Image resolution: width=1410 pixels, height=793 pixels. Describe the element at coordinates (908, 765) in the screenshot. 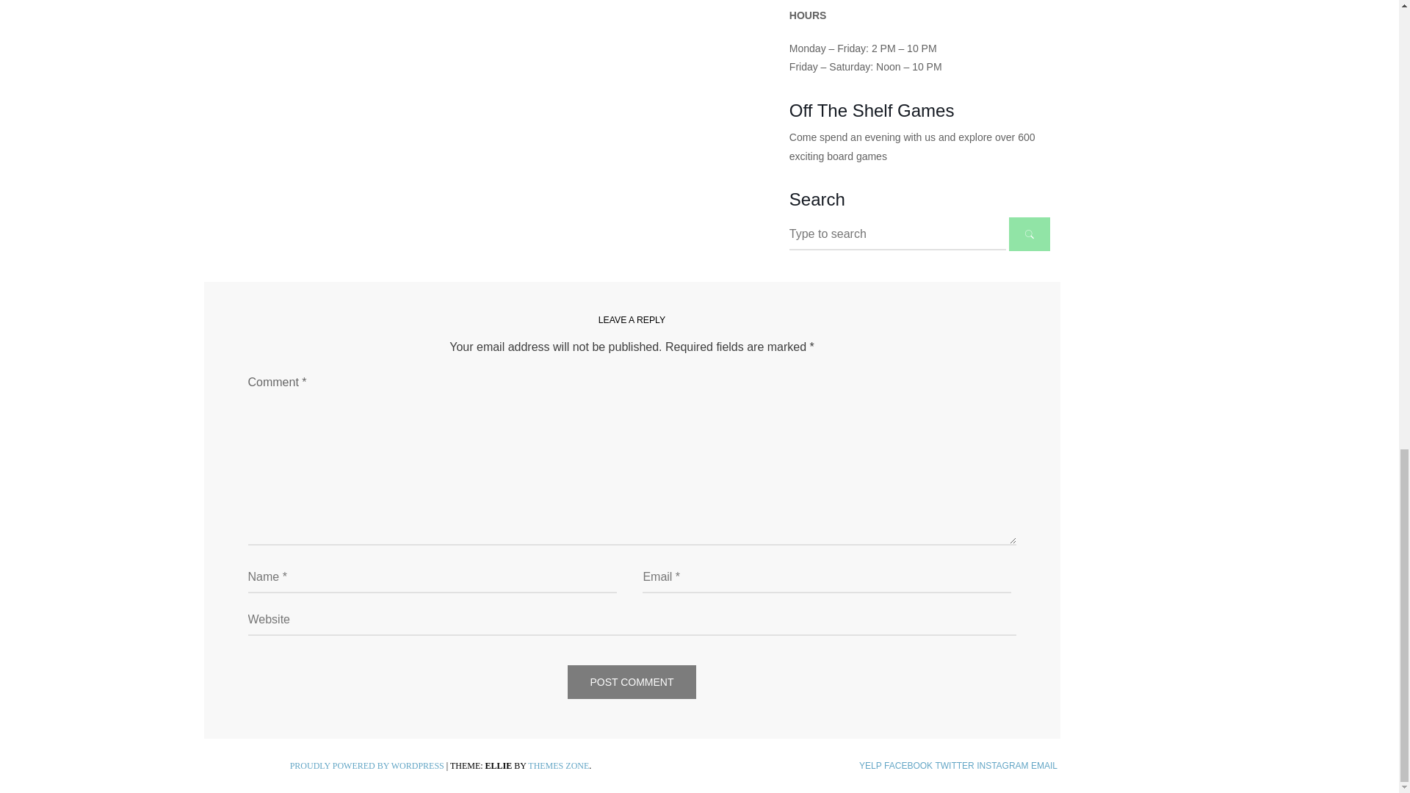

I see `FACEBOOK` at that location.